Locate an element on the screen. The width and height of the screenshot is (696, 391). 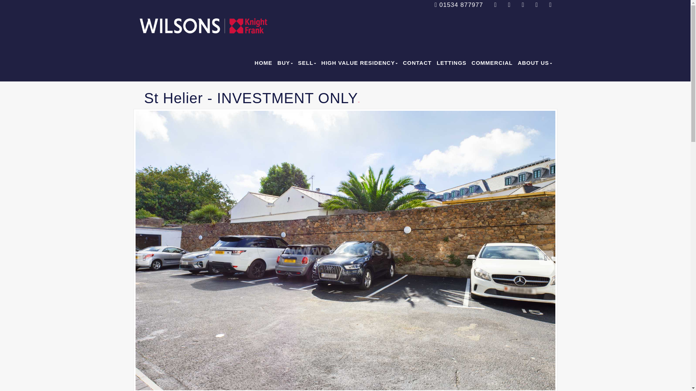
ABOUT US is located at coordinates (532, 63).